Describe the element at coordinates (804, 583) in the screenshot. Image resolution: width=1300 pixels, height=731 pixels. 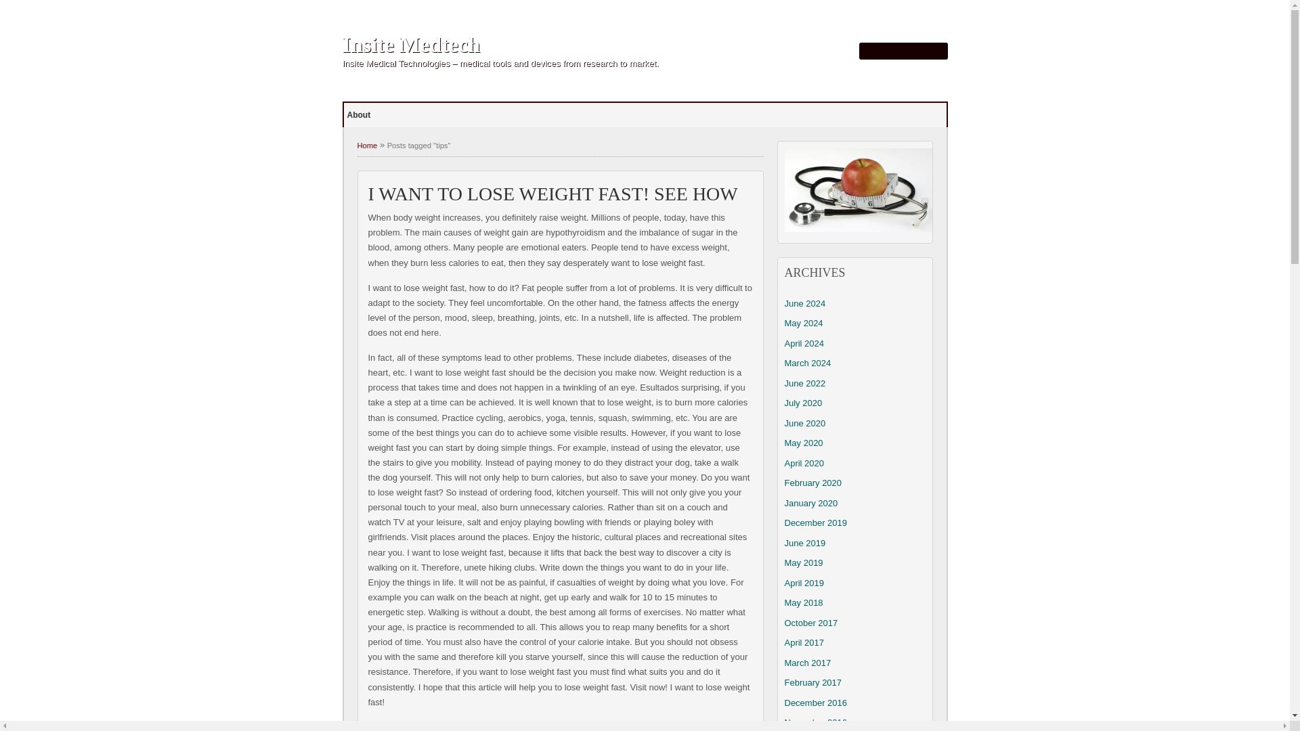
I see `April 2019` at that location.